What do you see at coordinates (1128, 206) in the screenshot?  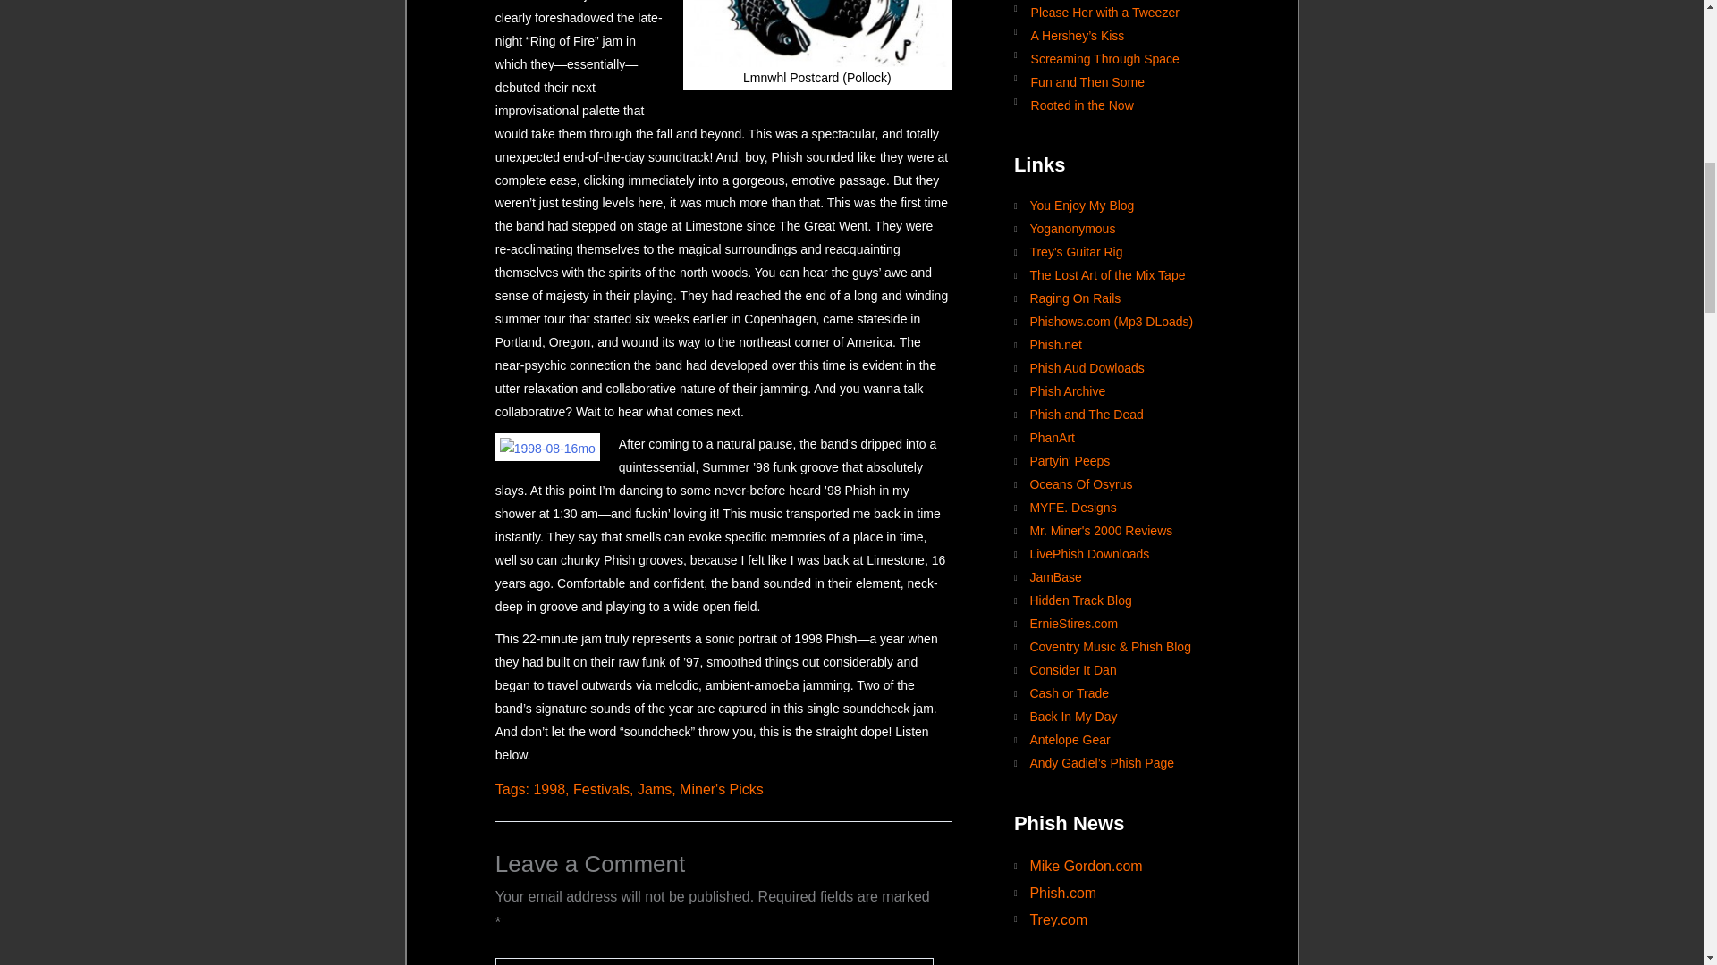 I see `You Enjoy My Blog` at bounding box center [1128, 206].